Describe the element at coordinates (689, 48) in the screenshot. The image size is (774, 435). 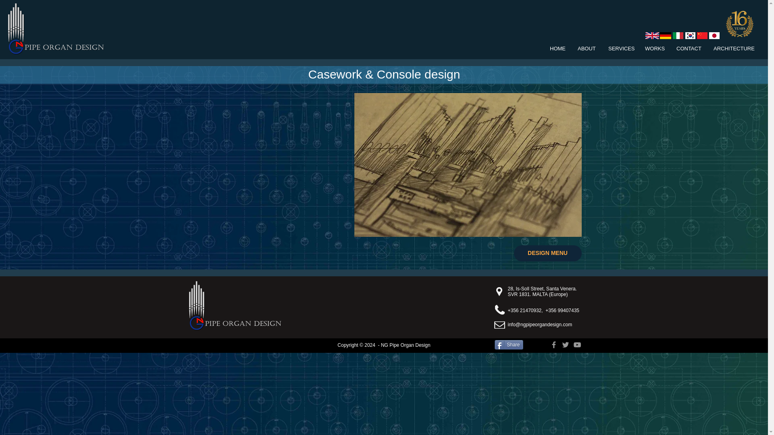
I see `CONTACT` at that location.